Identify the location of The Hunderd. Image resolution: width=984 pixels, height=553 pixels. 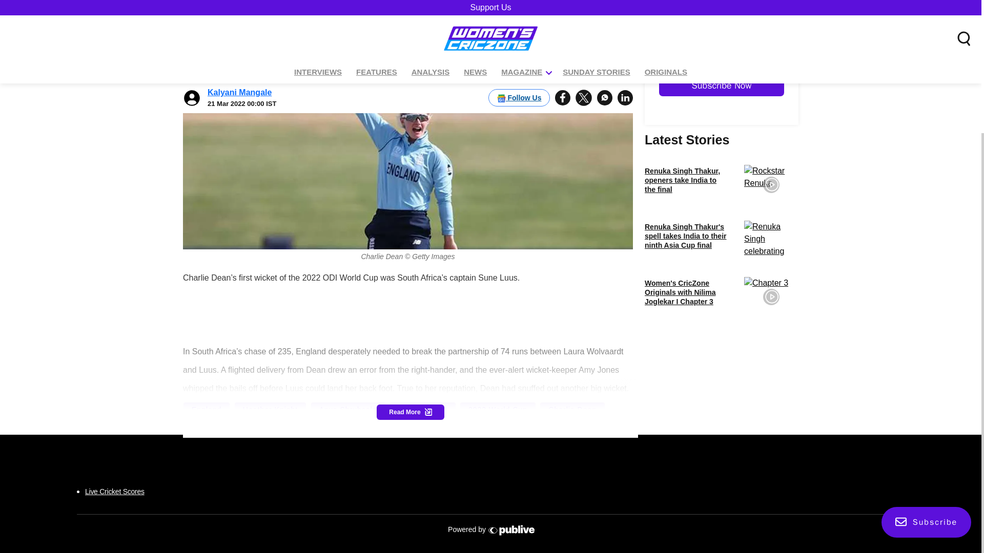
(343, 427).